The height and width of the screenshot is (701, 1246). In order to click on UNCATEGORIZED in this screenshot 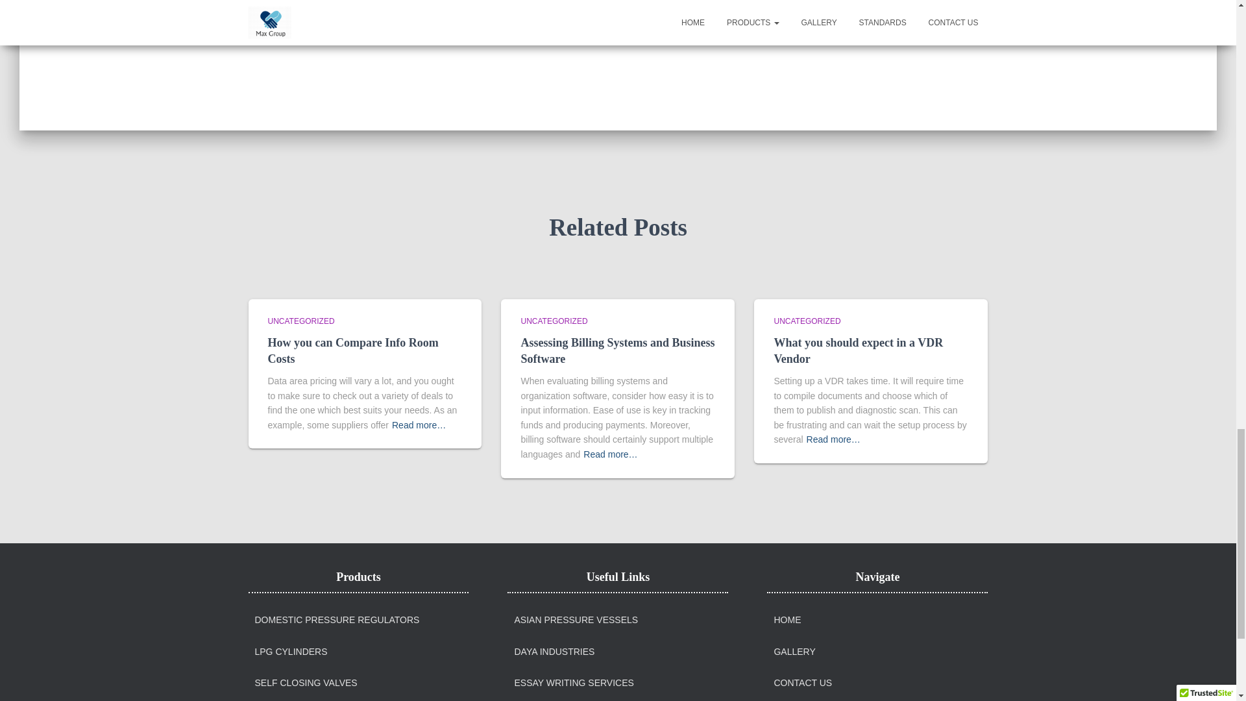, I will do `click(554, 321)`.